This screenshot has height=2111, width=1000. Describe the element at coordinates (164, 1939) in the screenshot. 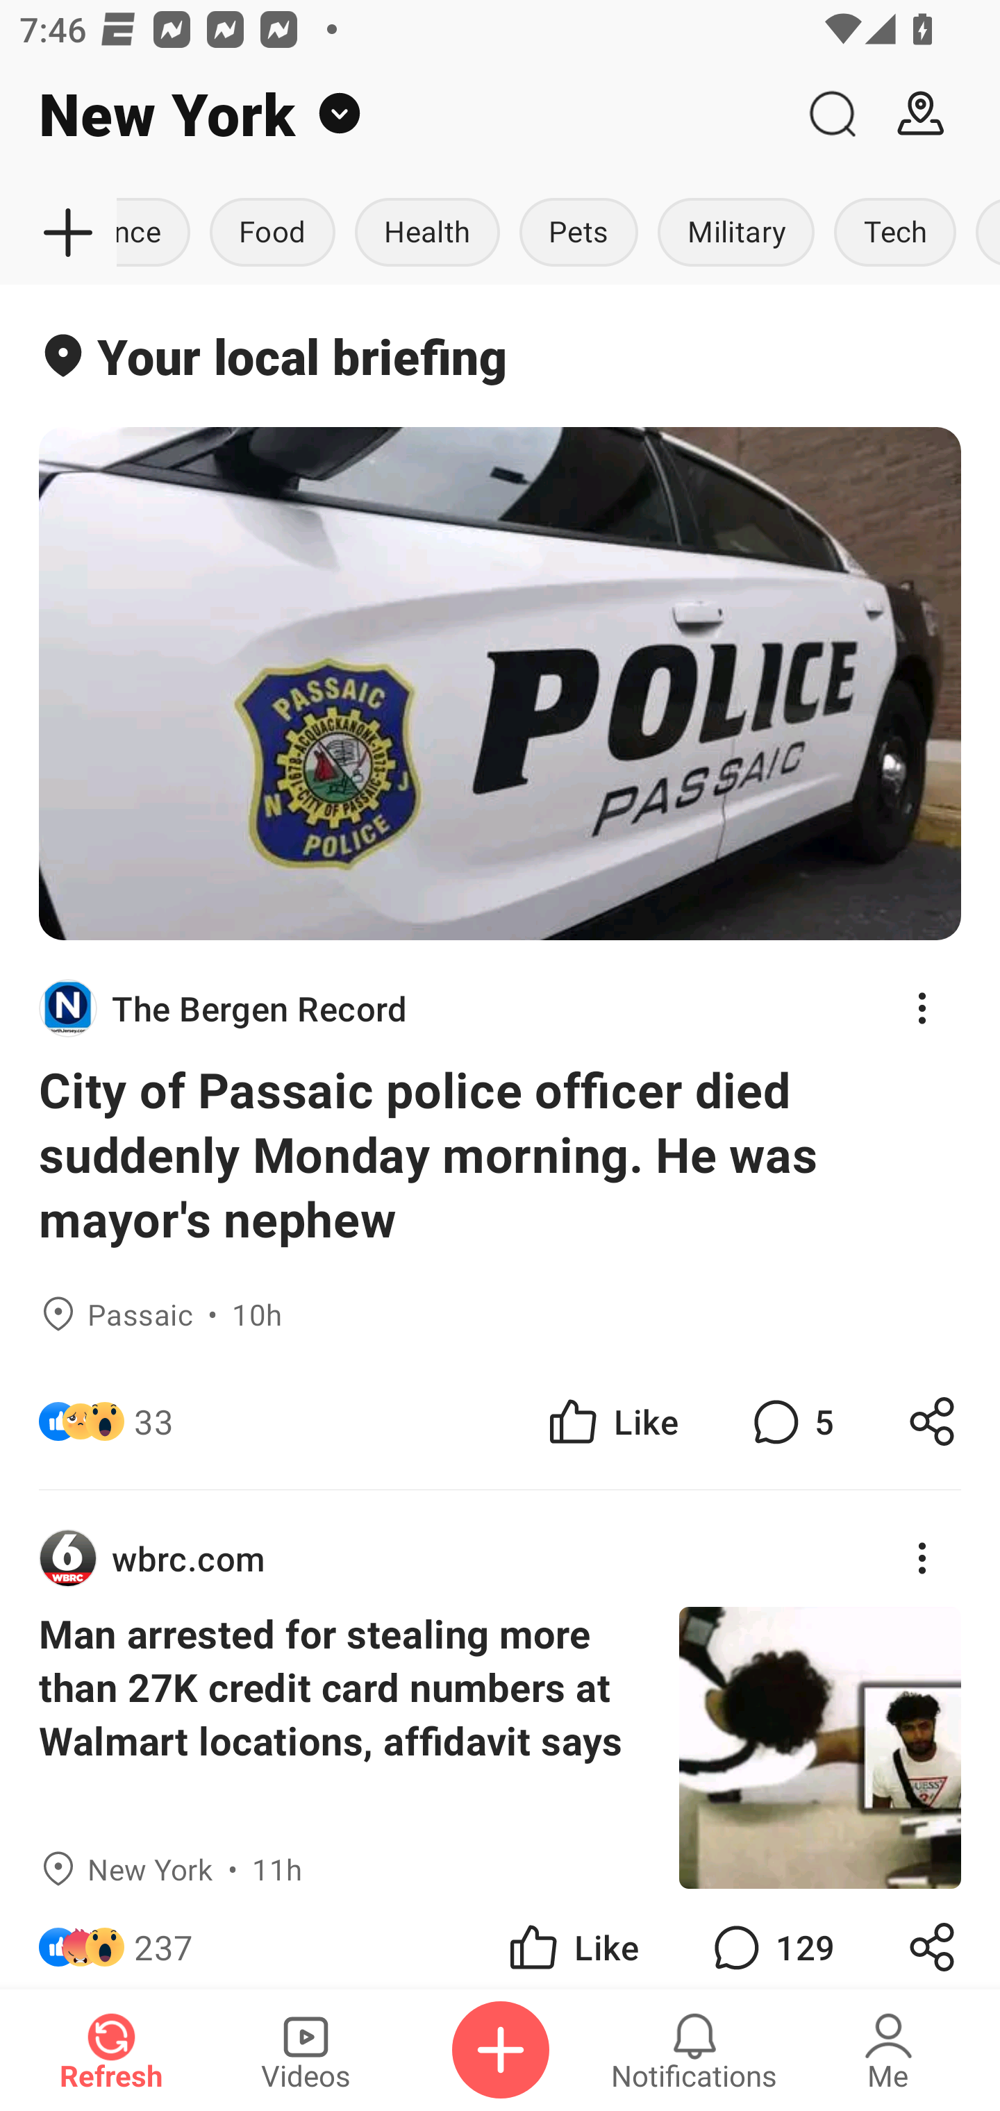

I see `237` at that location.